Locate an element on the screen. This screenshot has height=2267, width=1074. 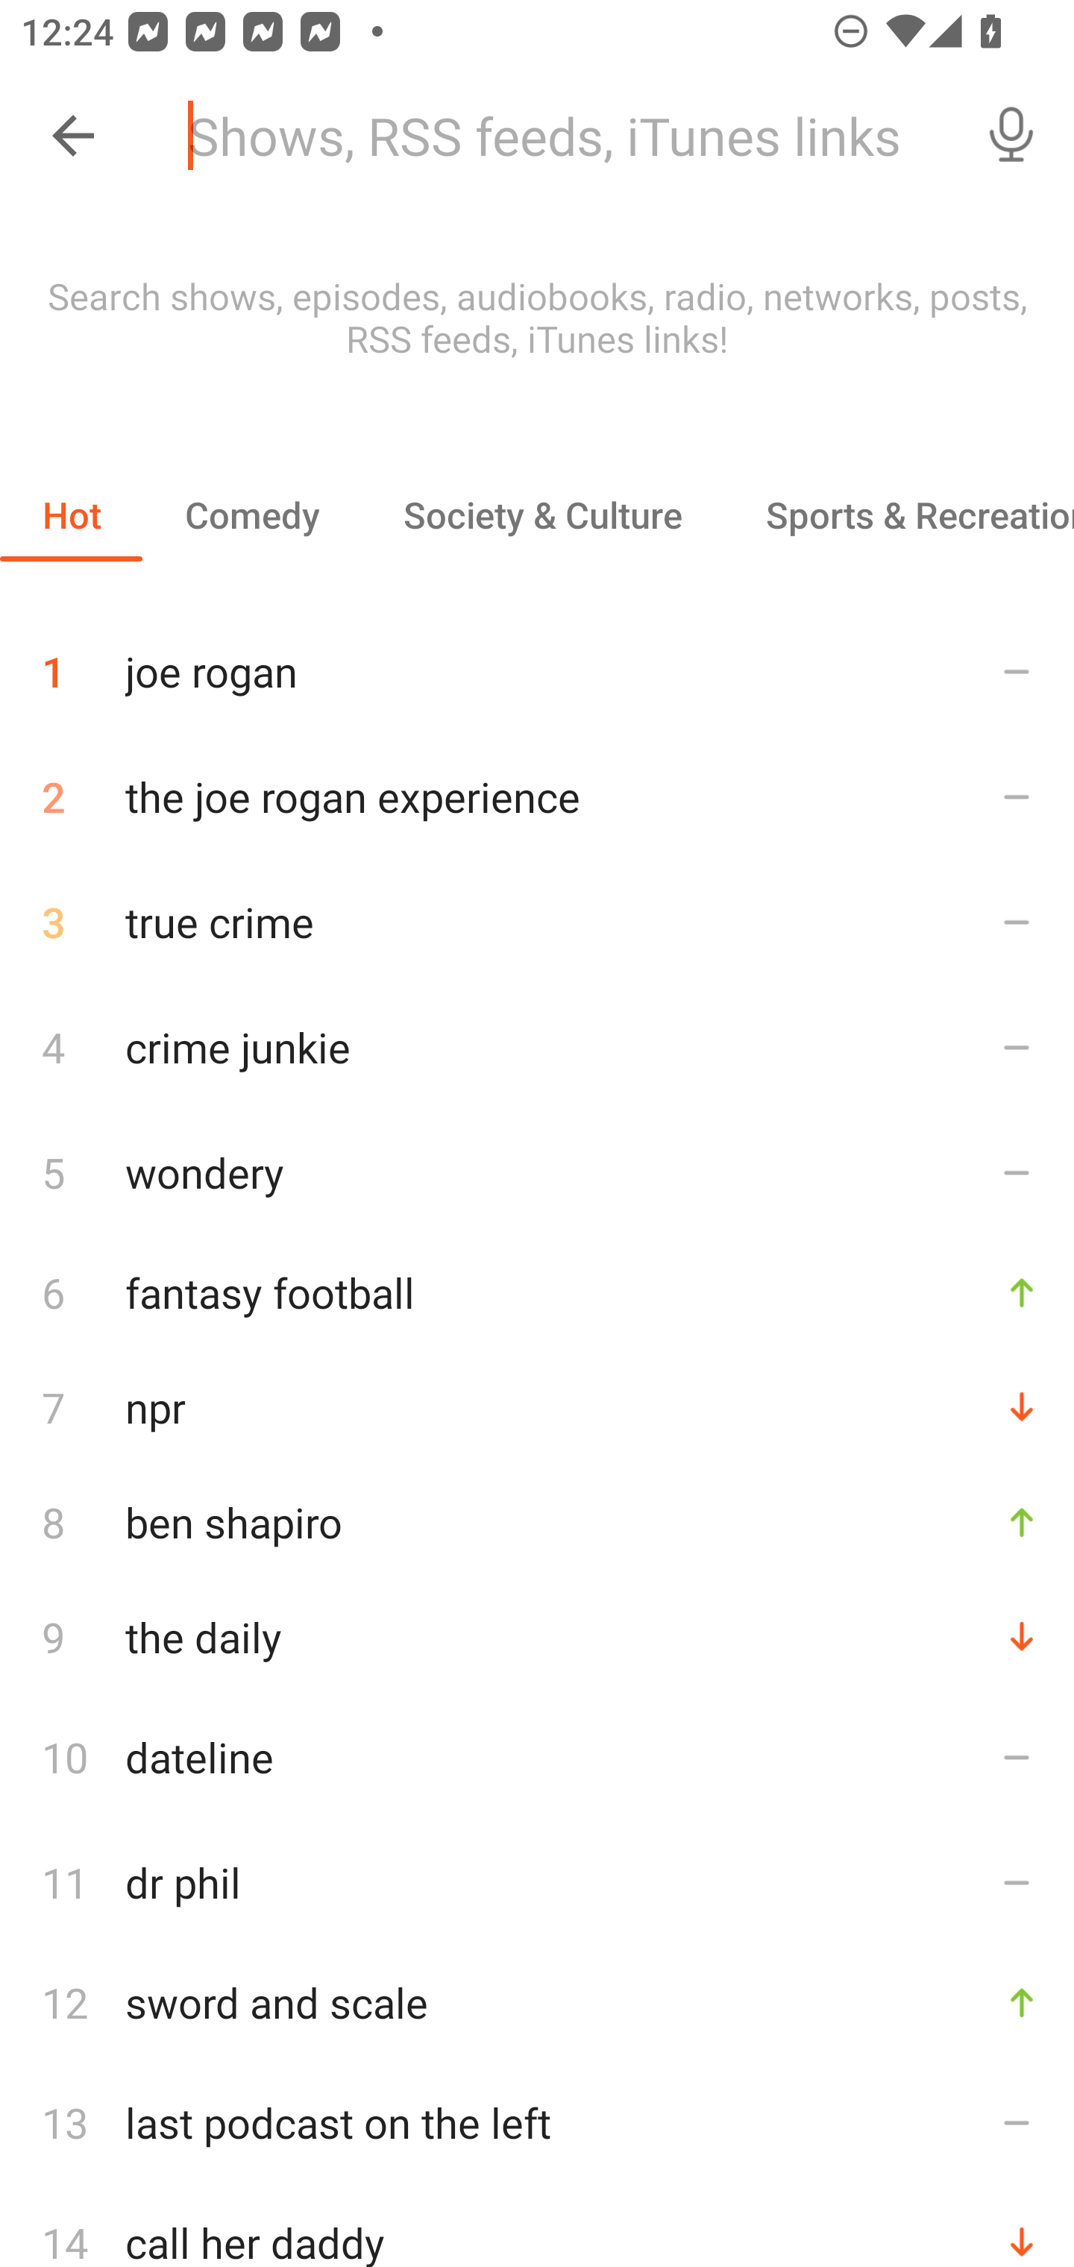
5 wondery is located at coordinates (537, 1172).